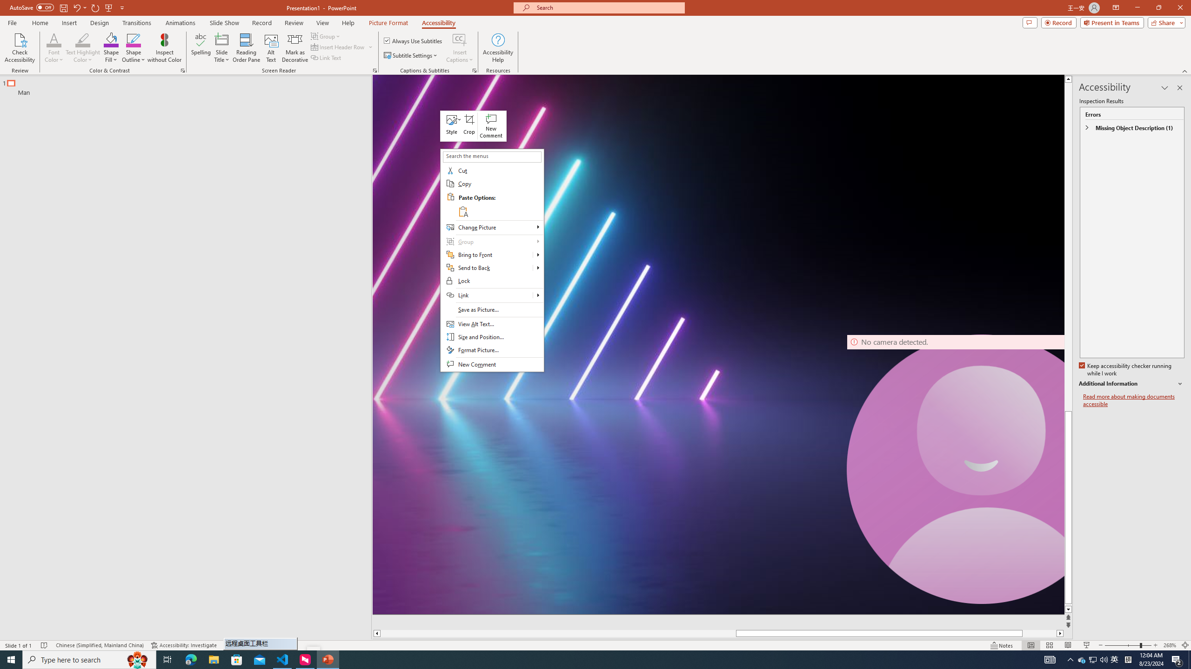  What do you see at coordinates (538, 268) in the screenshot?
I see `Send to Back` at bounding box center [538, 268].